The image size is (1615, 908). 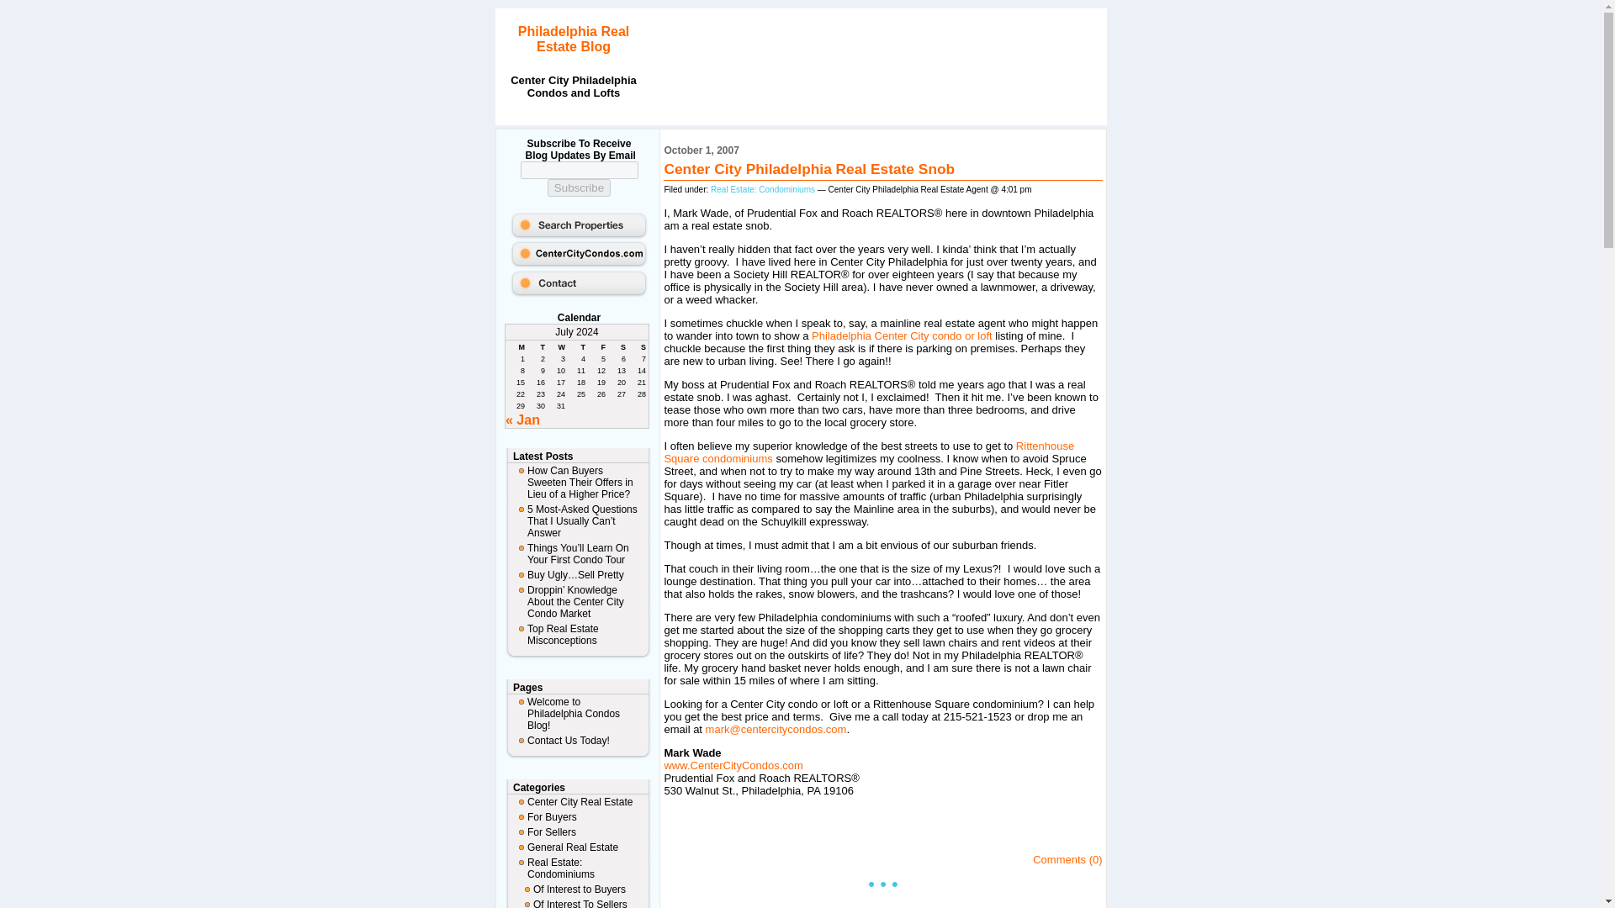 I want to click on For Sellers, so click(x=578, y=832).